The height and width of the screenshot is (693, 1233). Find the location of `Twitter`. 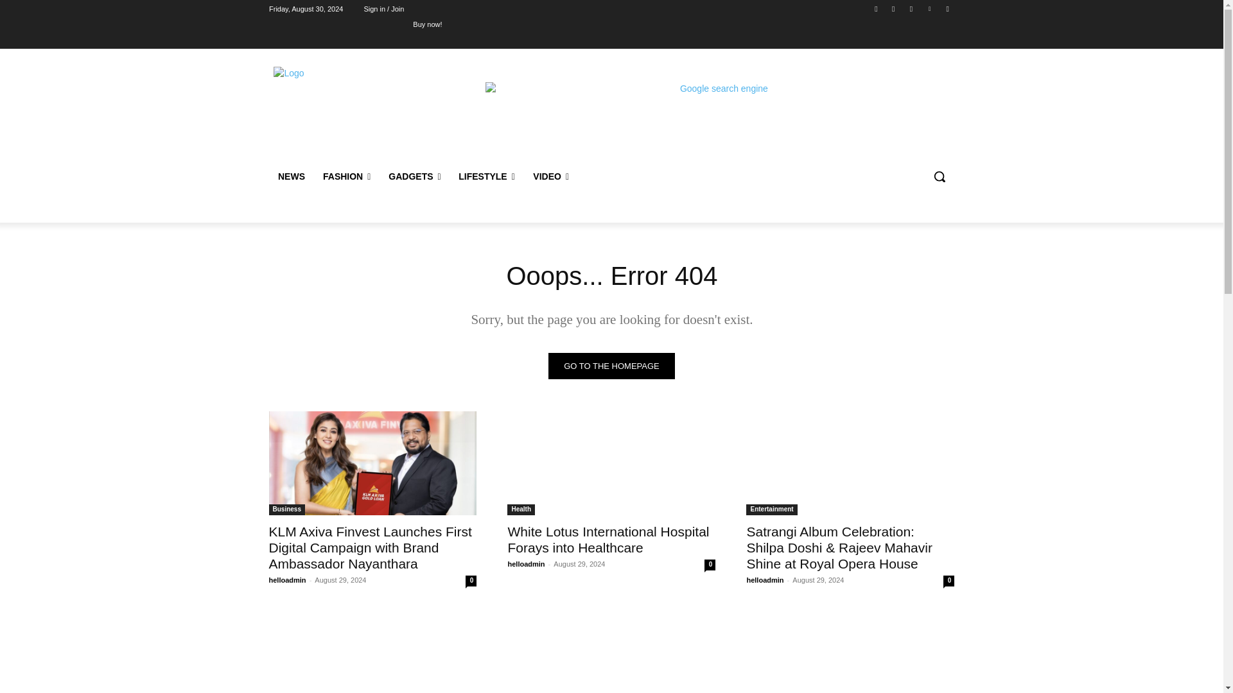

Twitter is located at coordinates (911, 8).